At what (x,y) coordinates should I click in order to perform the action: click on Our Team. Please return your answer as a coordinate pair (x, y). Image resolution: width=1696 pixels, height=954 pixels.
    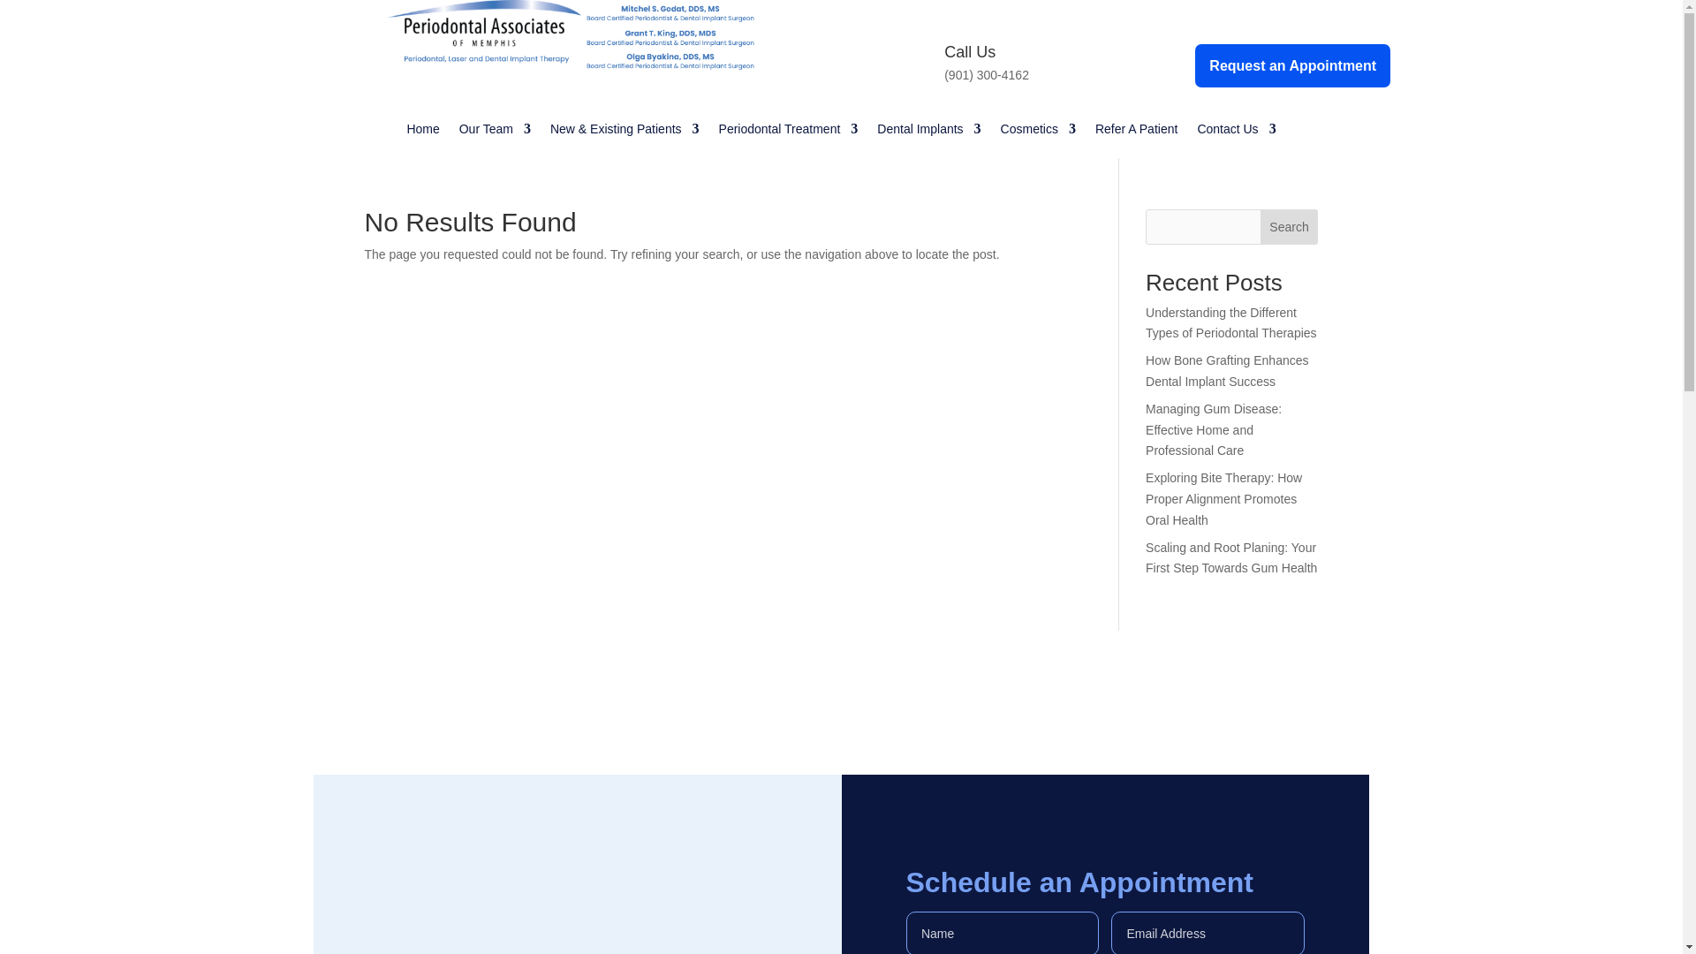
    Looking at the image, I should click on (495, 143).